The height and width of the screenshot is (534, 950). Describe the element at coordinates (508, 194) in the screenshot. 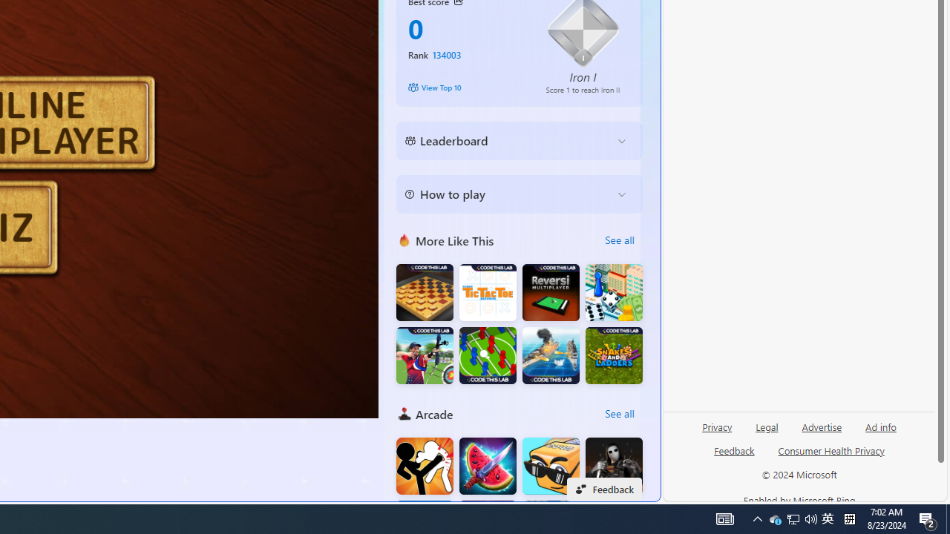

I see `How to play` at that location.